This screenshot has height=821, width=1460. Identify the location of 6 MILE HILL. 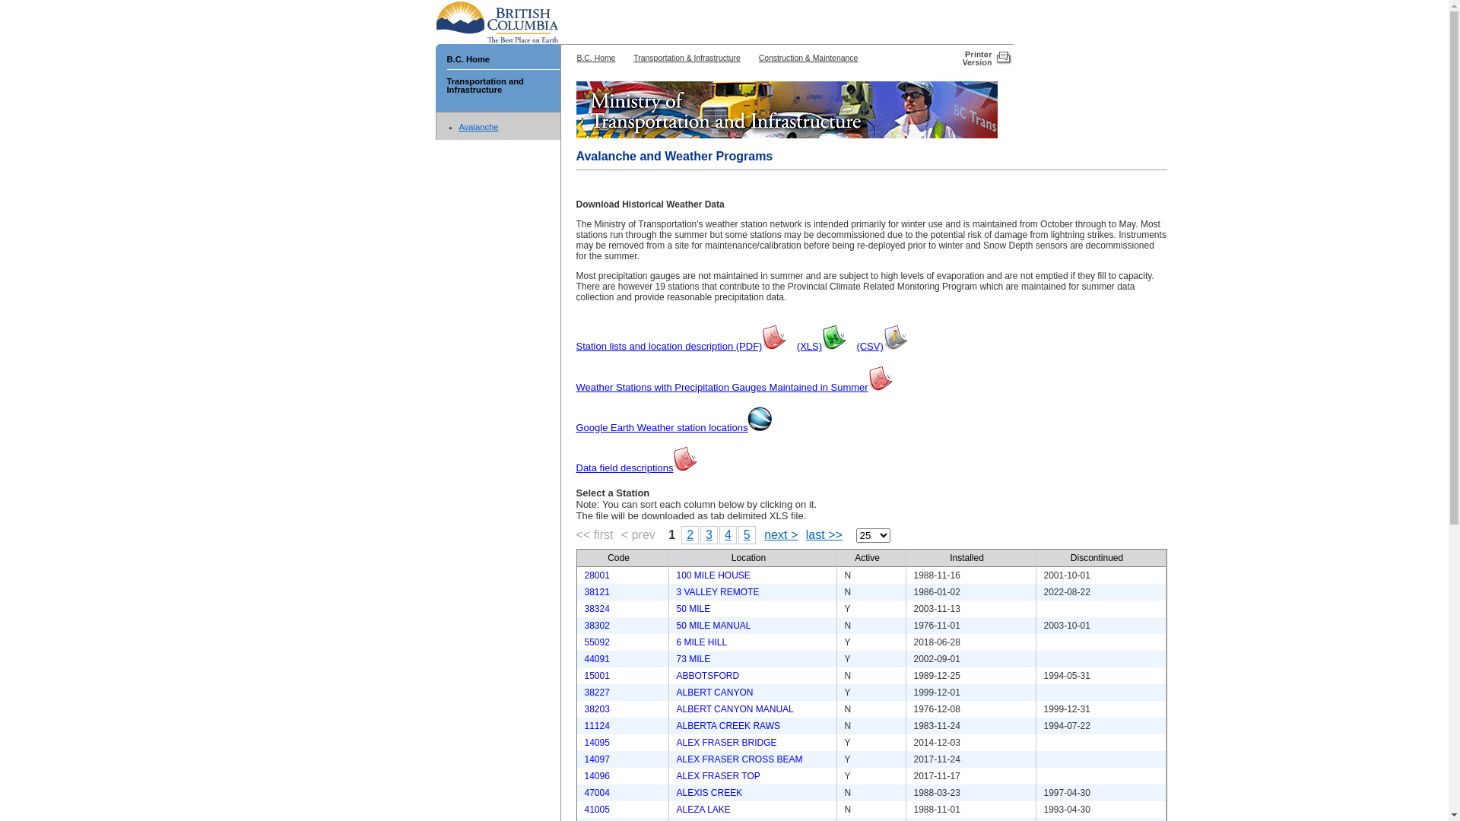
(703, 642).